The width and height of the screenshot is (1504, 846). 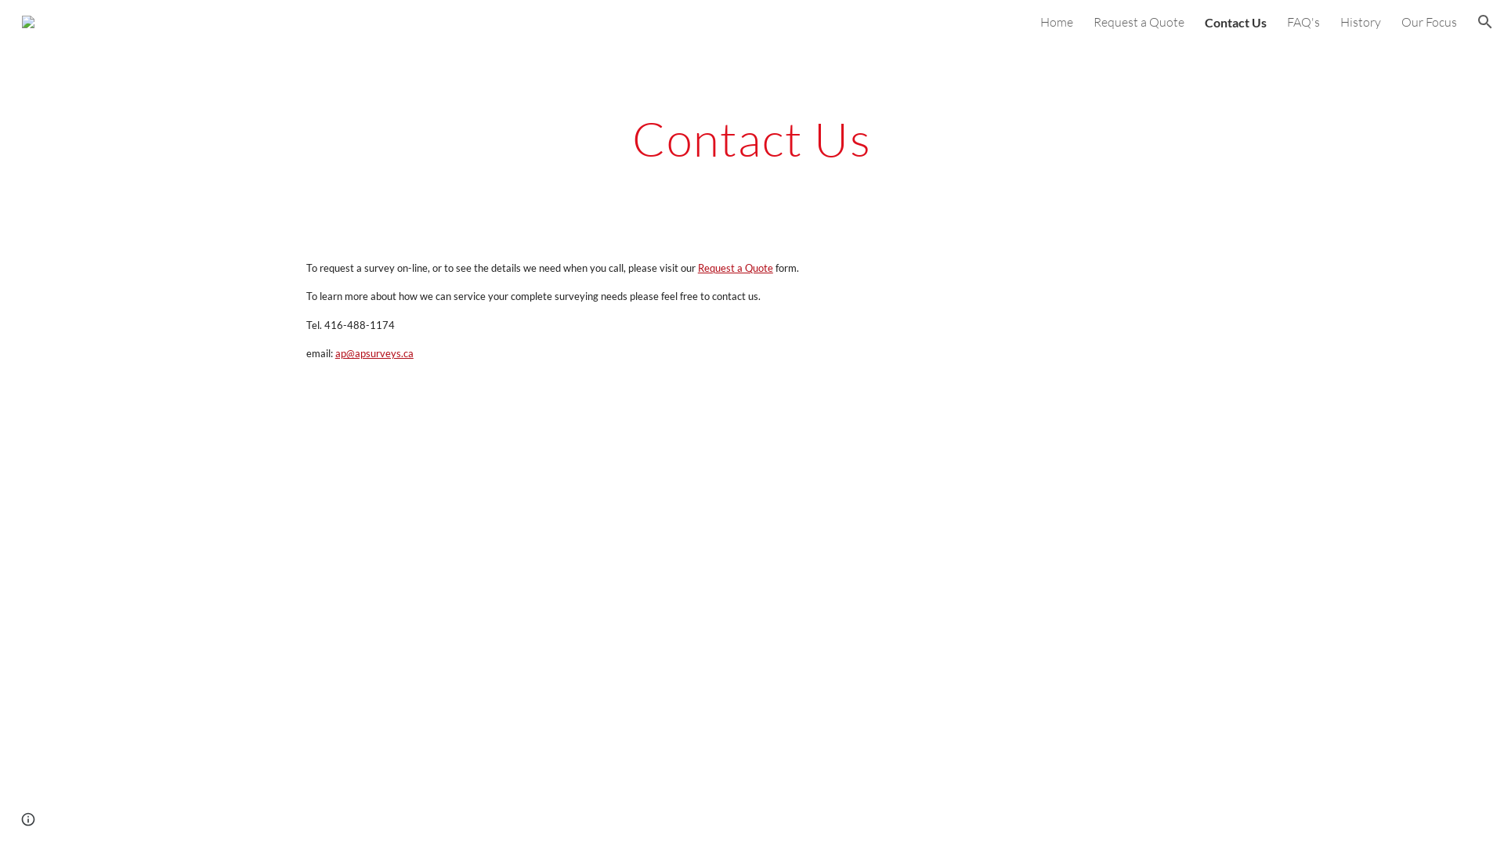 I want to click on Request a Quote, so click(x=1139, y=22).